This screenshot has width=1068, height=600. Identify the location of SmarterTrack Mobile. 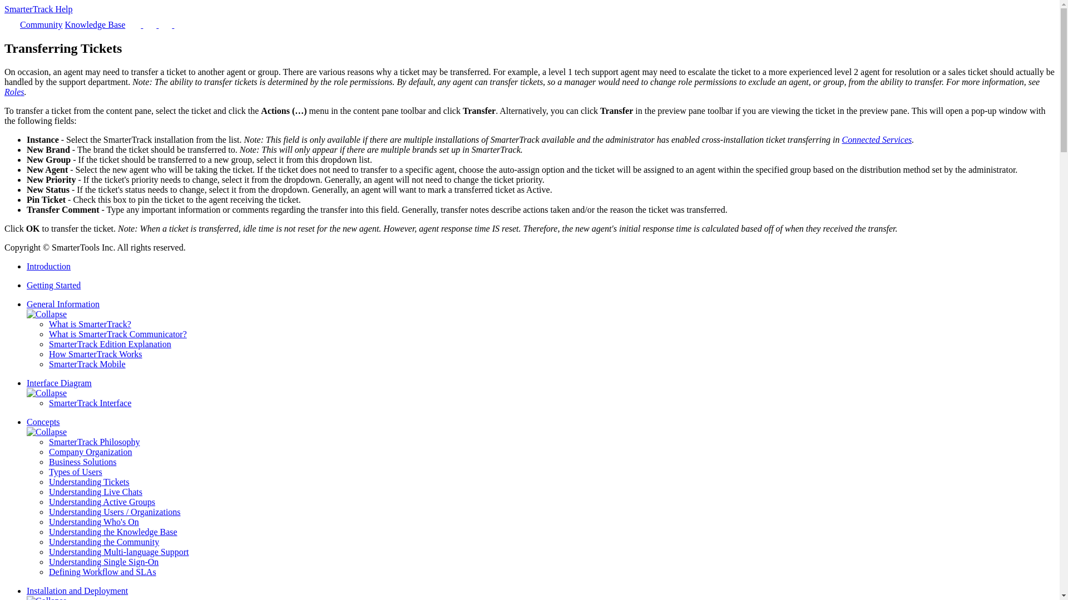
(87, 364).